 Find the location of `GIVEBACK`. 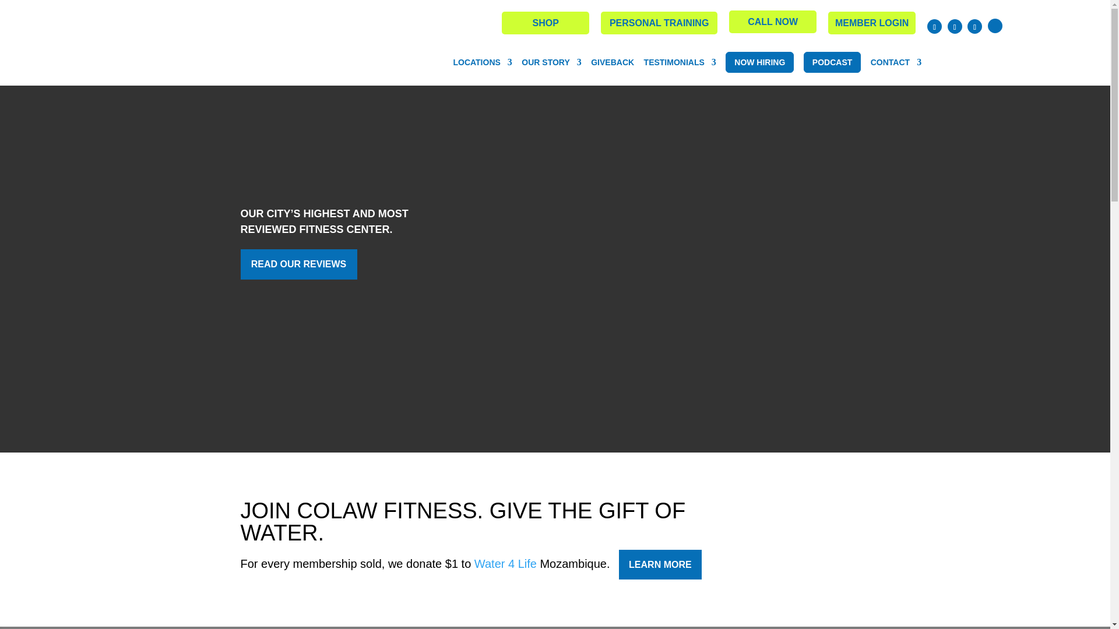

GIVEBACK is located at coordinates (612, 62).